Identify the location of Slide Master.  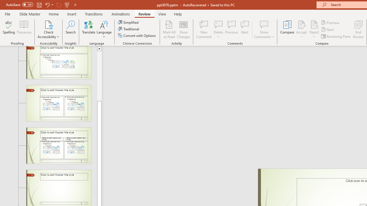
(30, 14).